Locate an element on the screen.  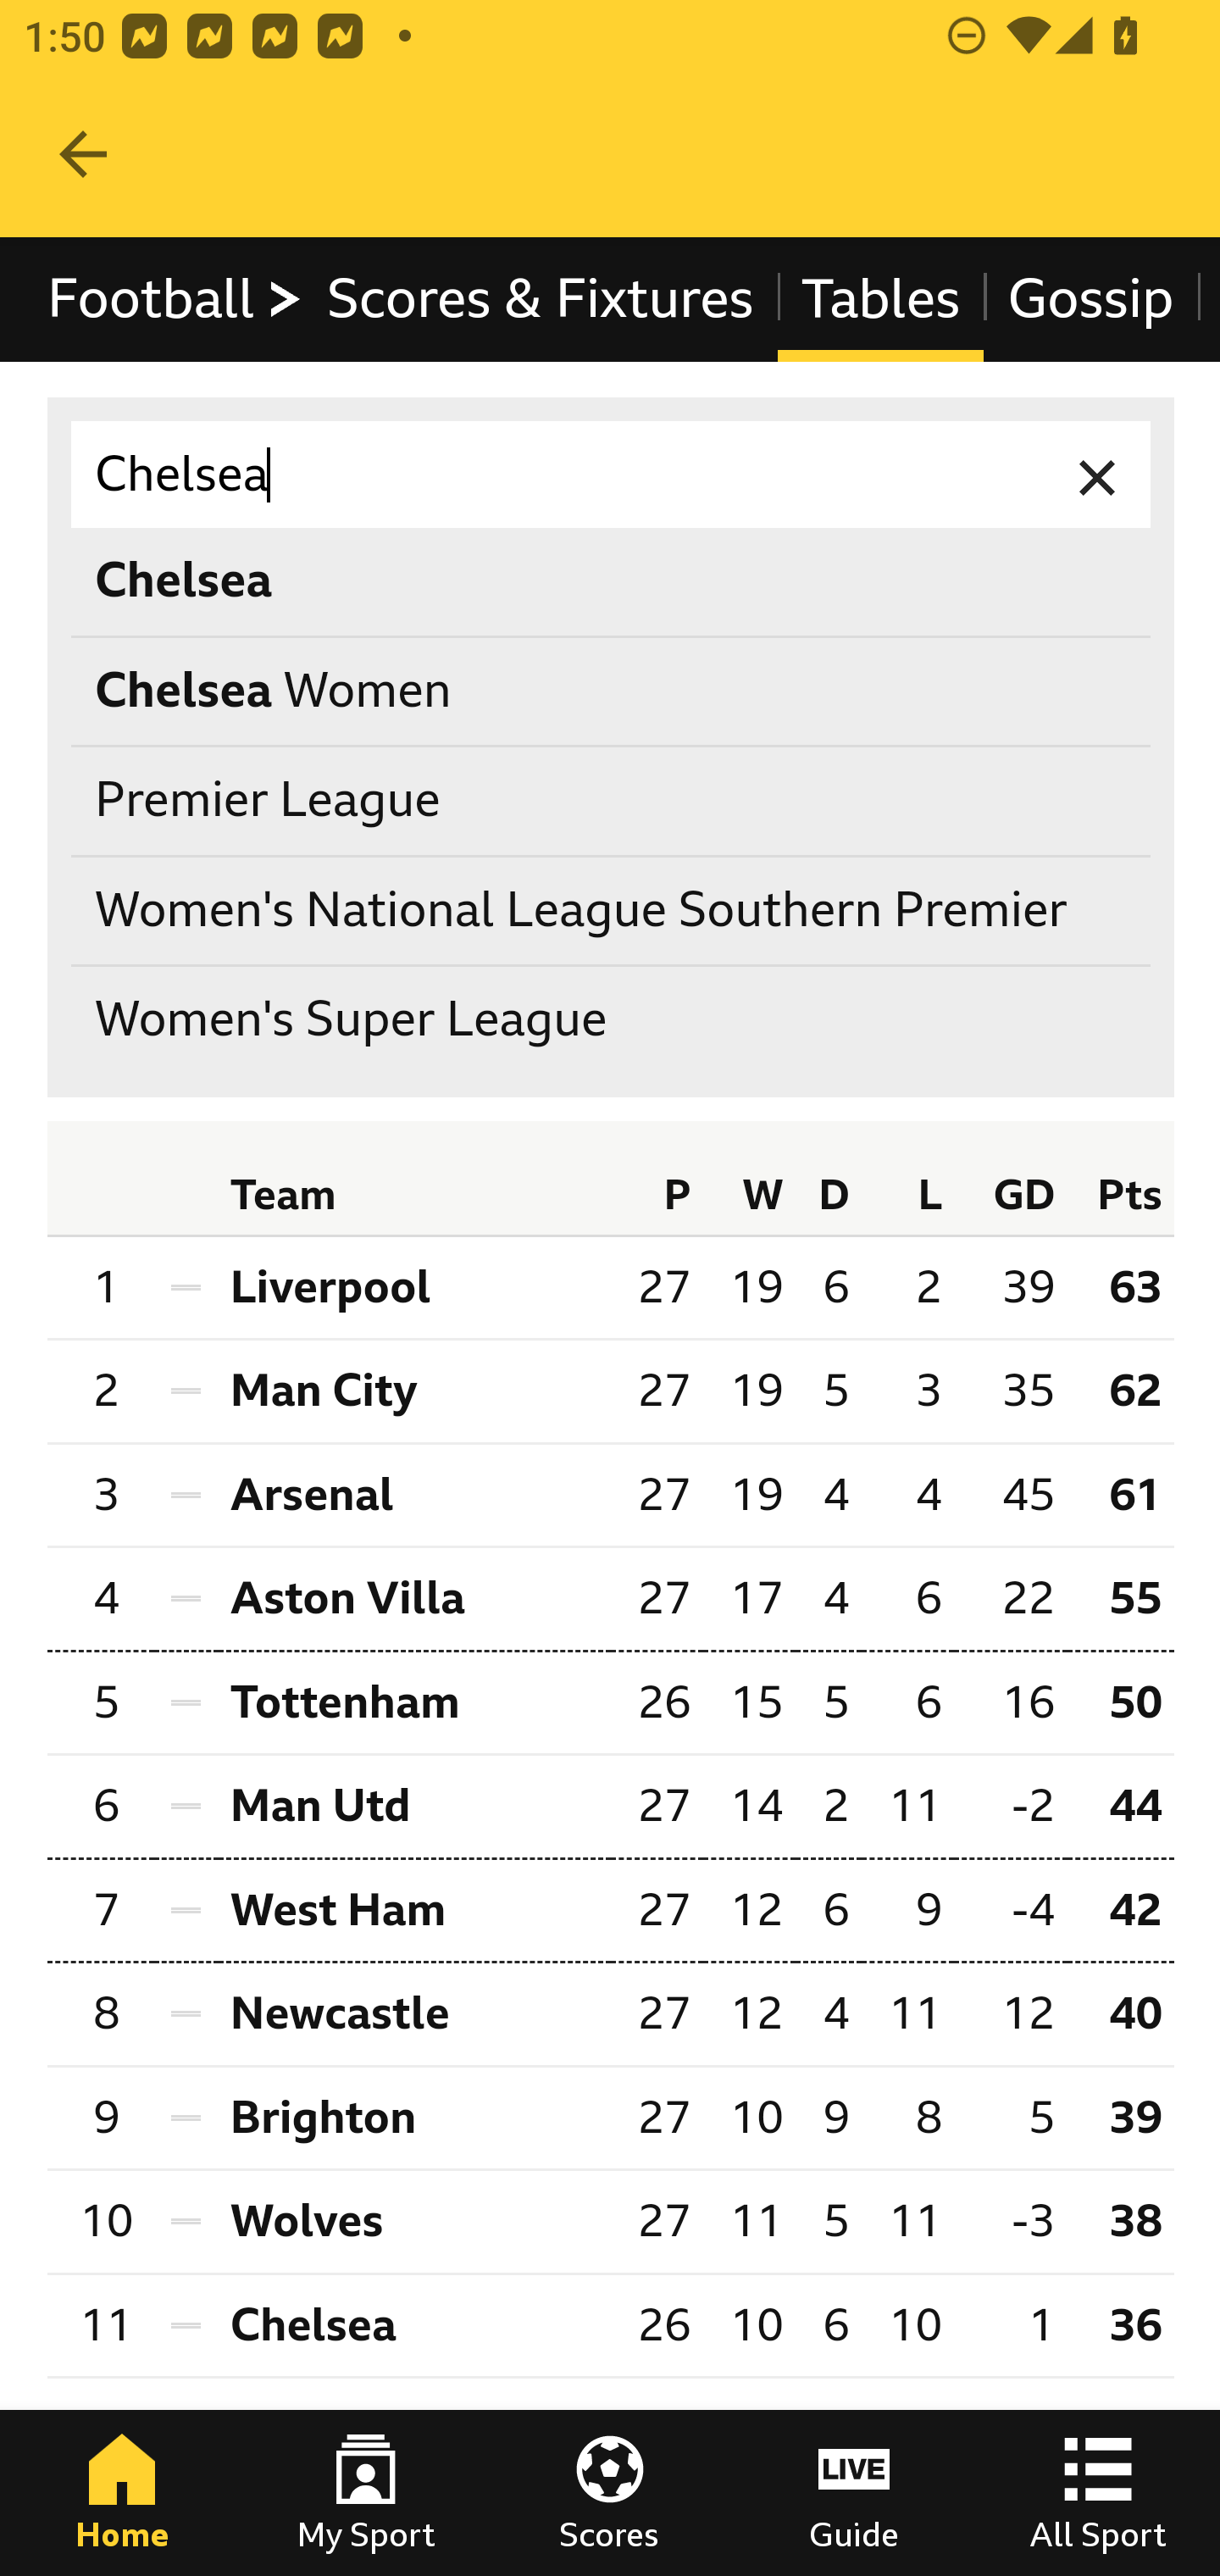
Navigate up is located at coordinates (83, 154).